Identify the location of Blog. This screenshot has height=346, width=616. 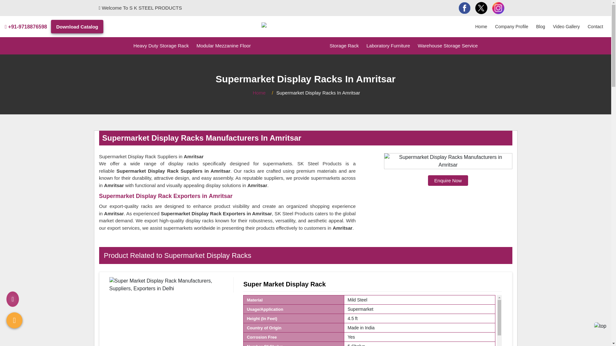
(540, 27).